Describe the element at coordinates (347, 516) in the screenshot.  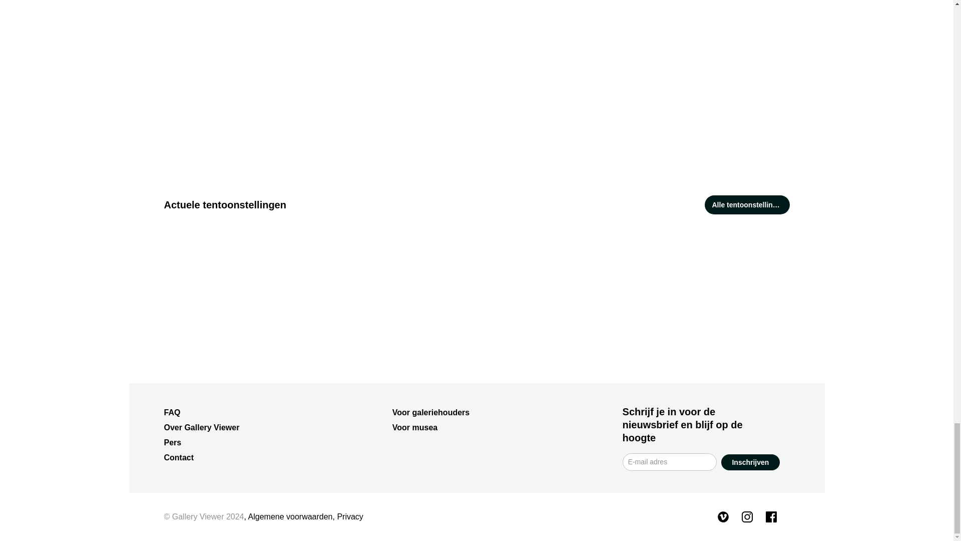
I see `, Privacy` at that location.